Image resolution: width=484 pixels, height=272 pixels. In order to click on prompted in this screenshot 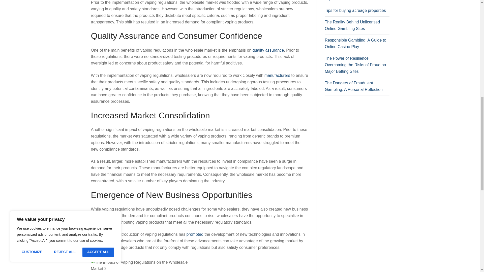, I will do `click(195, 234)`.